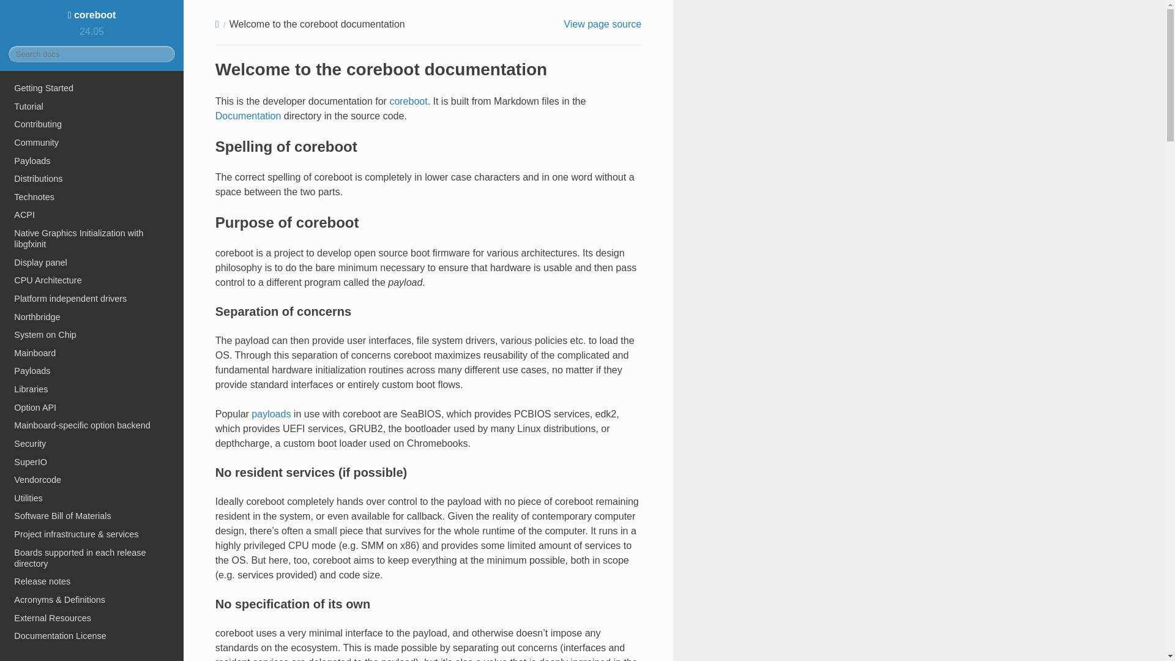 The width and height of the screenshot is (1175, 661). Describe the element at coordinates (92, 353) in the screenshot. I see `Mainboard` at that location.